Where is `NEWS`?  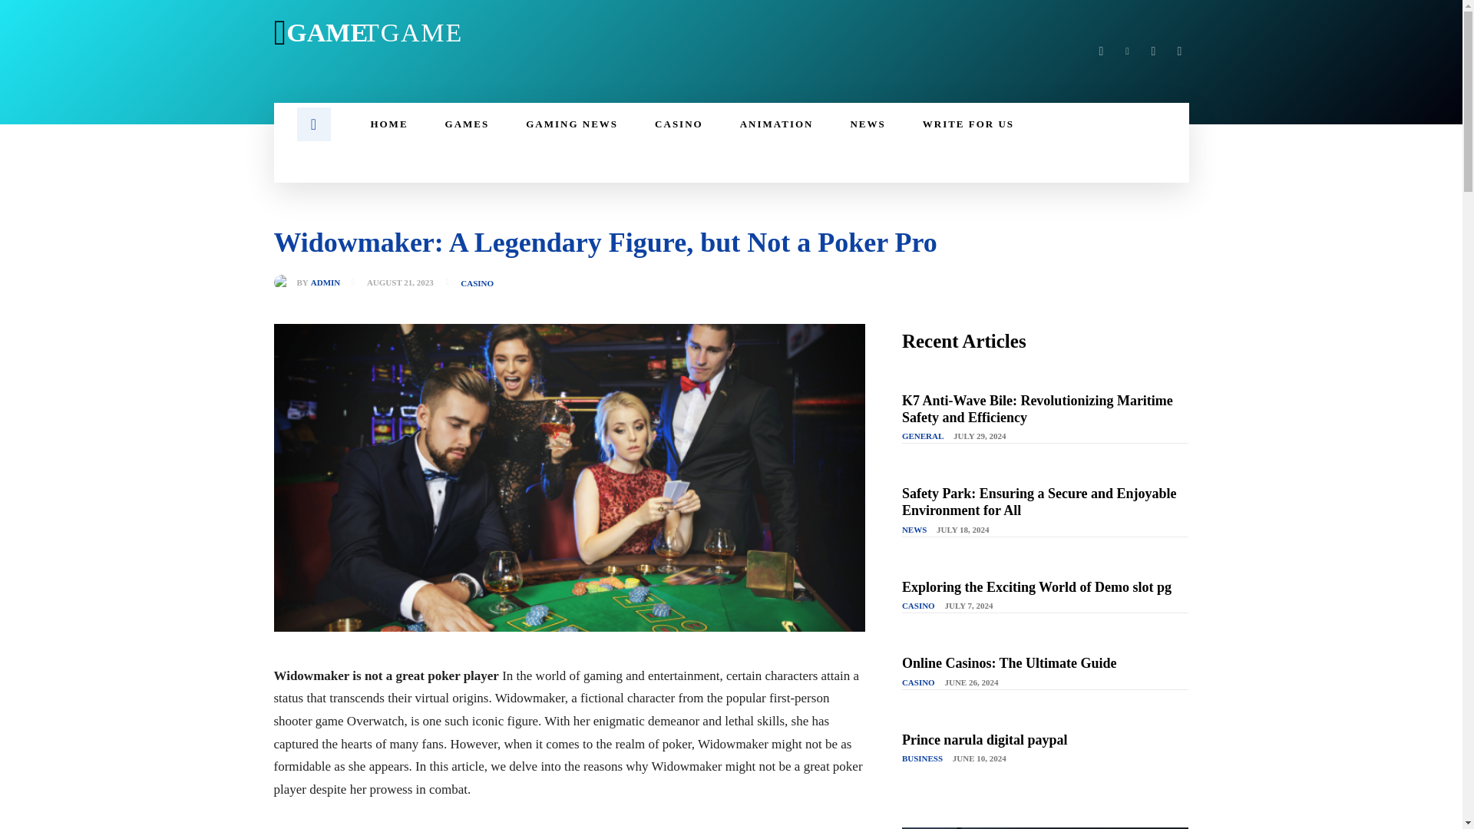 NEWS is located at coordinates (914, 530).